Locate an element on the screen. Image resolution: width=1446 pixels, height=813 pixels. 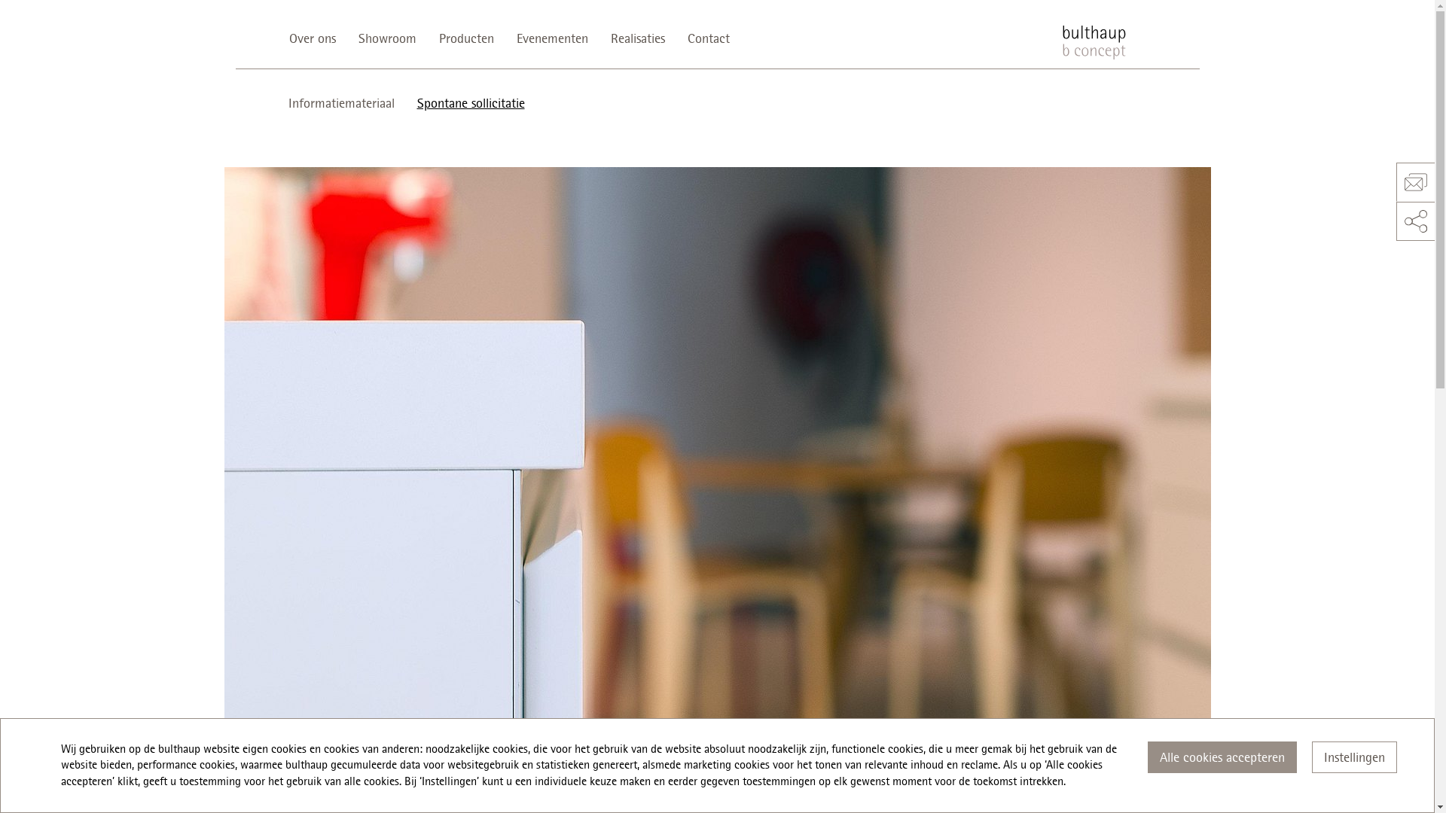
Contact is located at coordinates (708, 38).